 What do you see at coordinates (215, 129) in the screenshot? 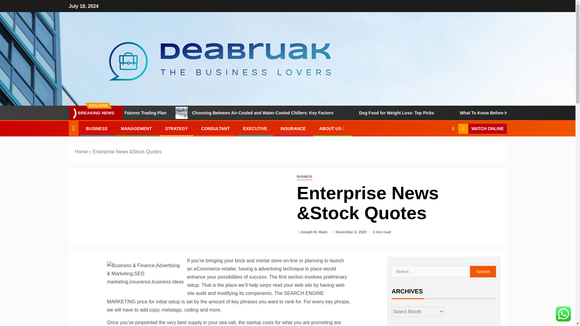
I see `CONSULTANT` at bounding box center [215, 129].